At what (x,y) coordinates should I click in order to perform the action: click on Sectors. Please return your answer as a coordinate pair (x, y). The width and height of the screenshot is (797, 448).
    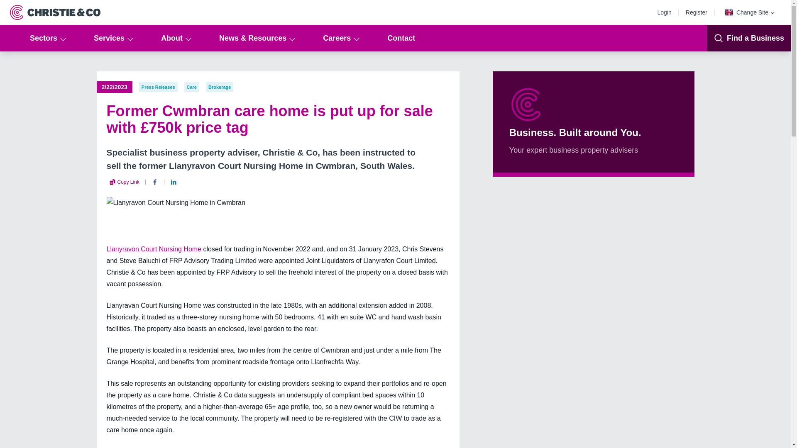
    Looking at the image, I should click on (46, 38).